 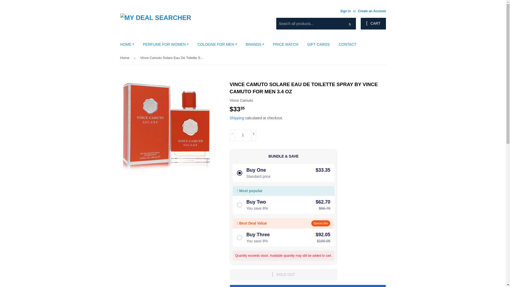 What do you see at coordinates (350, 24) in the screenshot?
I see `Search` at bounding box center [350, 24].